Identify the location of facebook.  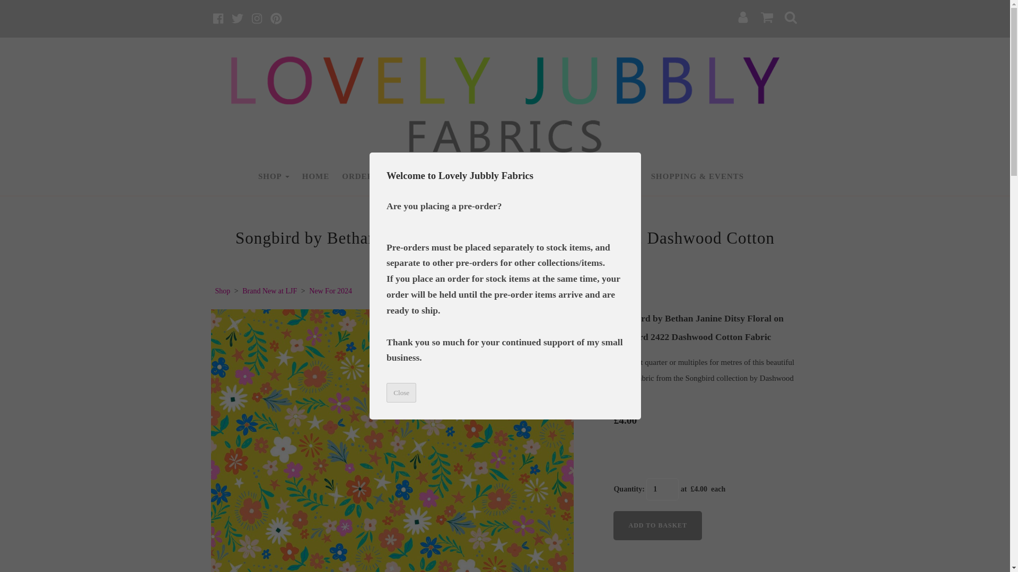
(217, 18).